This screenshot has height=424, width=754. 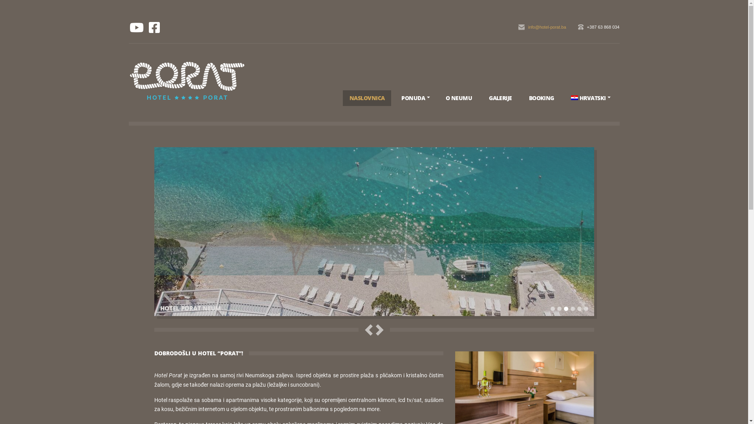 What do you see at coordinates (573, 309) in the screenshot?
I see `4` at bounding box center [573, 309].